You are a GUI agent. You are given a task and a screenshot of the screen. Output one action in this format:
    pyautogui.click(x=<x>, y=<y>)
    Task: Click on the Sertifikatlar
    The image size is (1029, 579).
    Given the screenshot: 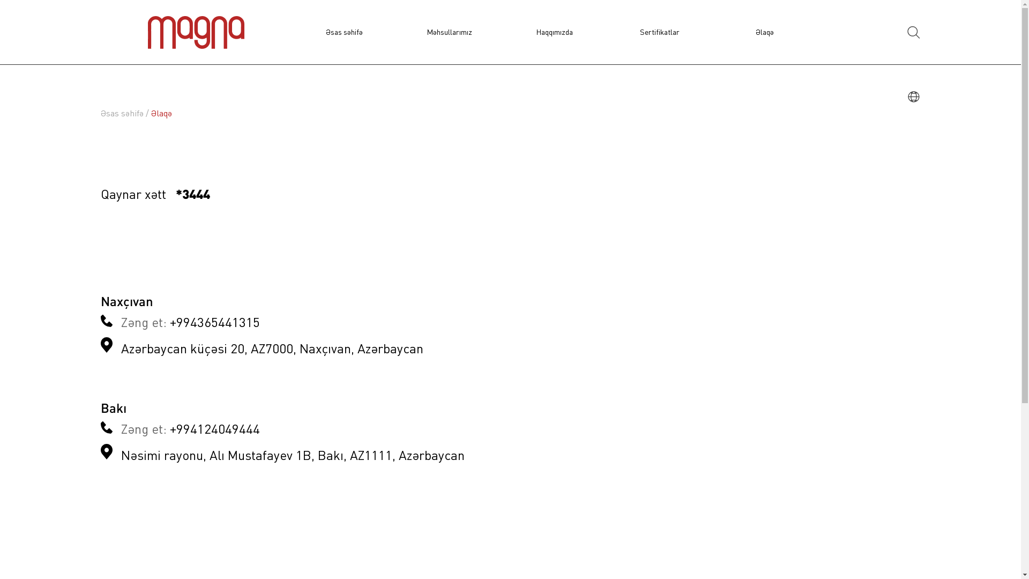 What is the action you would take?
    pyautogui.click(x=660, y=32)
    